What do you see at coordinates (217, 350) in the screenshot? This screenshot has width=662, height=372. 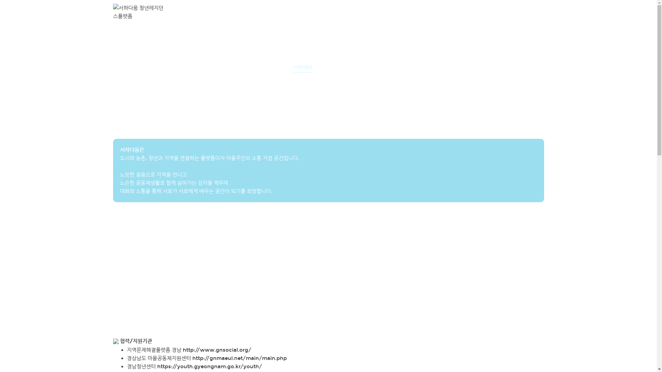 I see `http://www.gnsocial.org/` at bounding box center [217, 350].